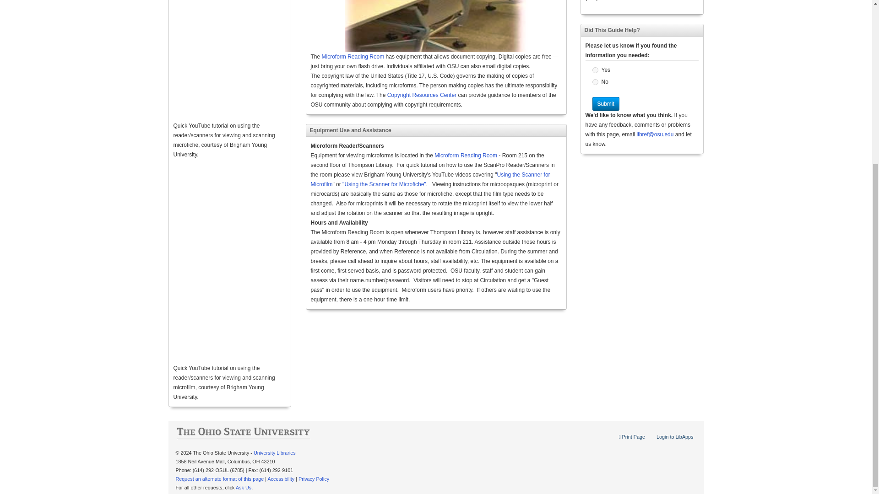 The image size is (879, 494). I want to click on Microform Reading Room, so click(353, 56).